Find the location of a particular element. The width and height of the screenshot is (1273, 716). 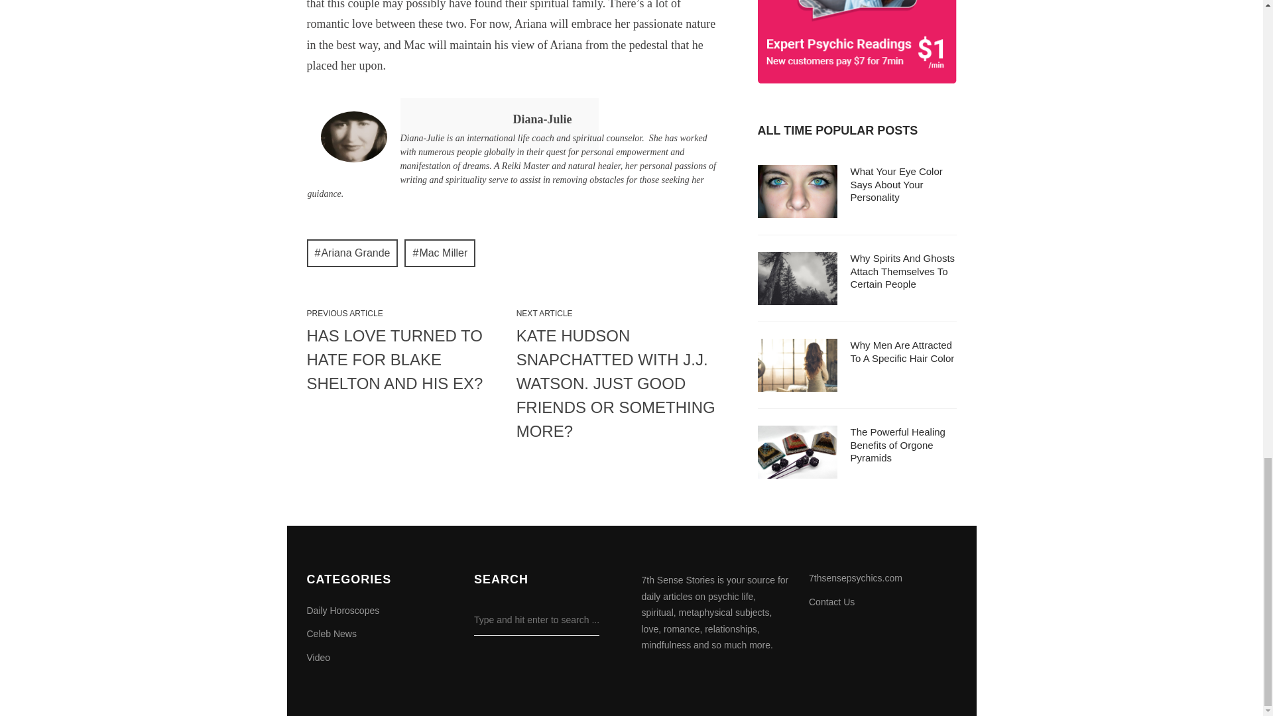

View The Powerful Healing Benefits of Orgone Pyramids is located at coordinates (897, 444).